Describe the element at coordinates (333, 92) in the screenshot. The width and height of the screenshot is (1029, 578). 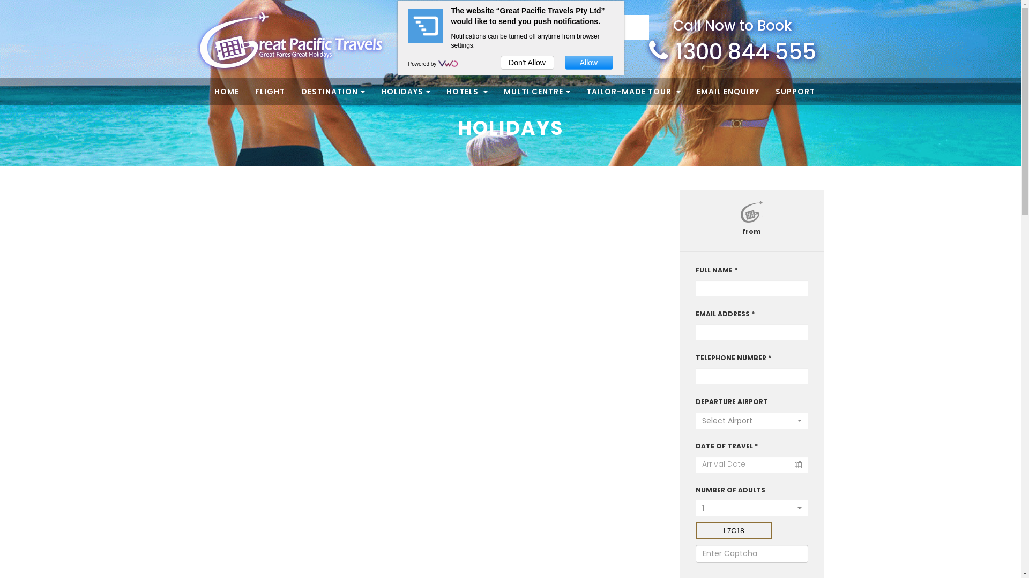
I see `DESTINATION` at that location.